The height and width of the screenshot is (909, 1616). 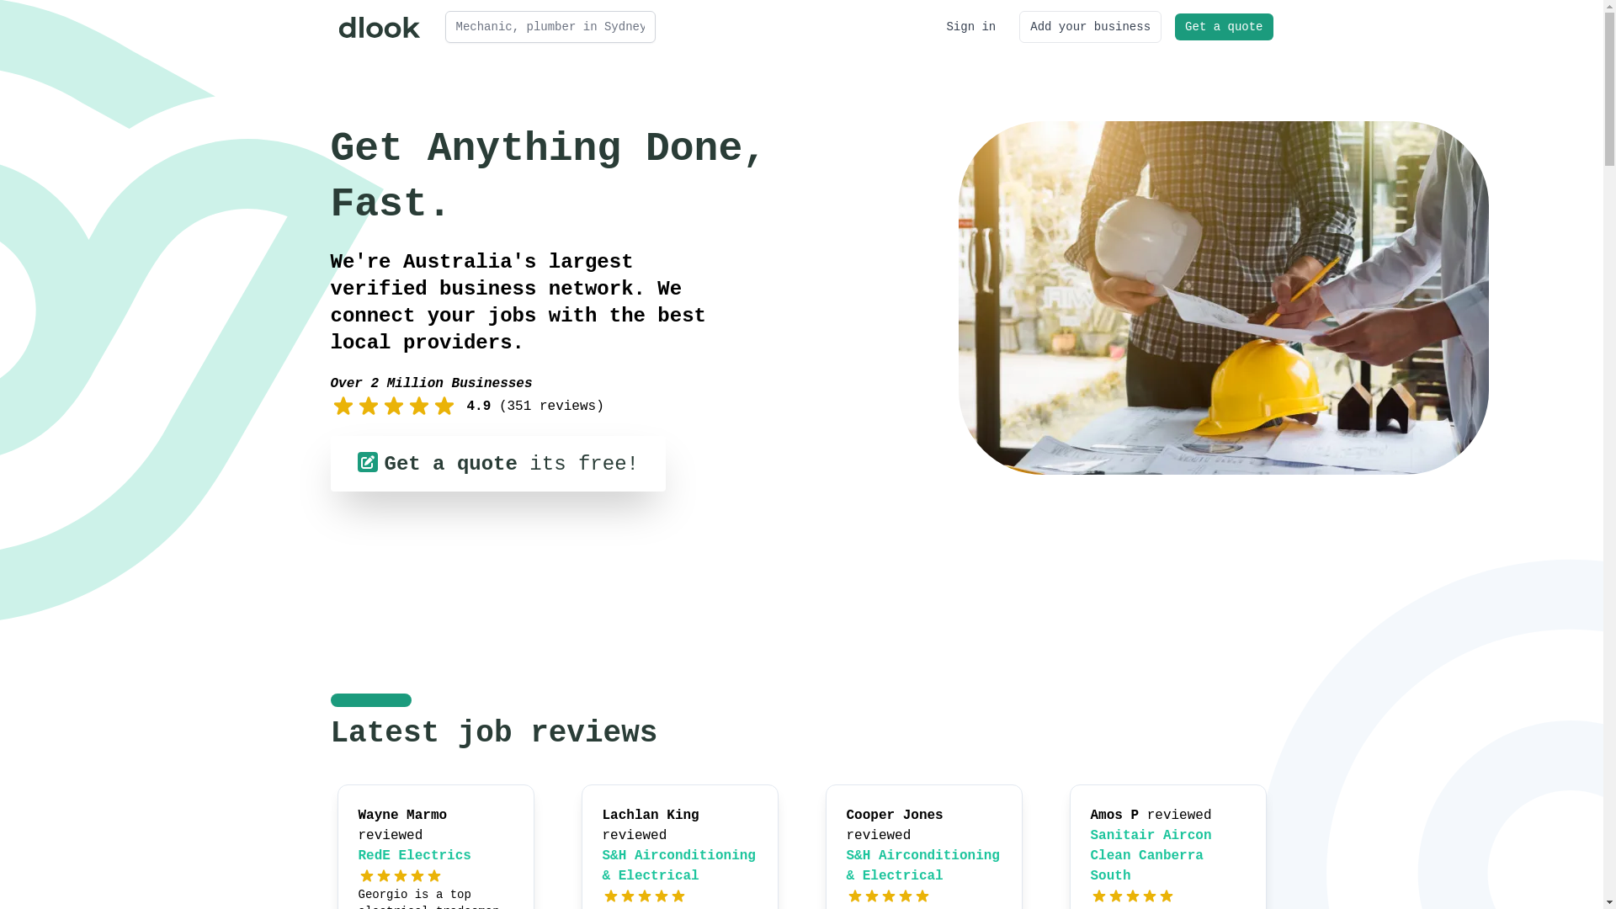 What do you see at coordinates (1151, 856) in the screenshot?
I see `Sanitair Aircon Clean Canberra South` at bounding box center [1151, 856].